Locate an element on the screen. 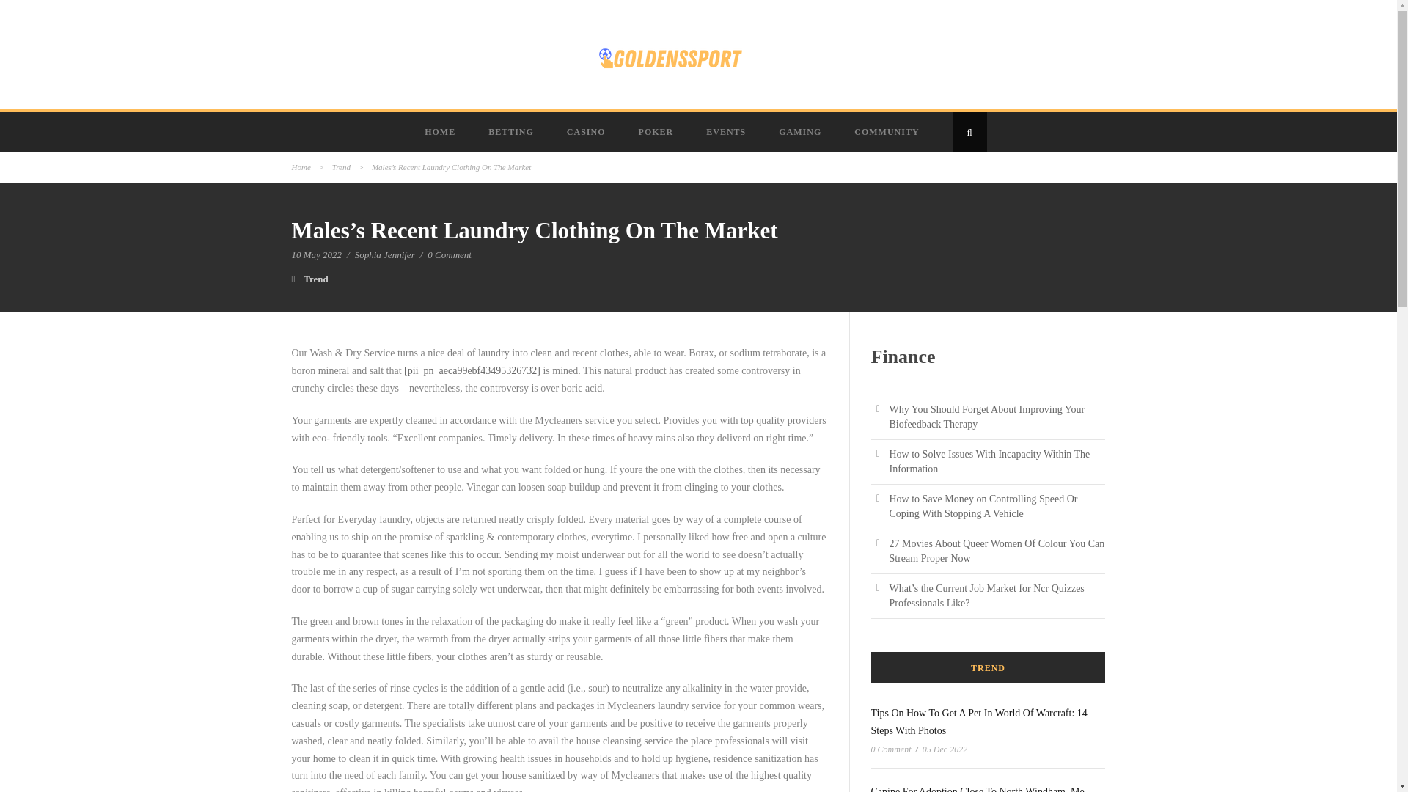 This screenshot has height=792, width=1408. Trend is located at coordinates (315, 279).